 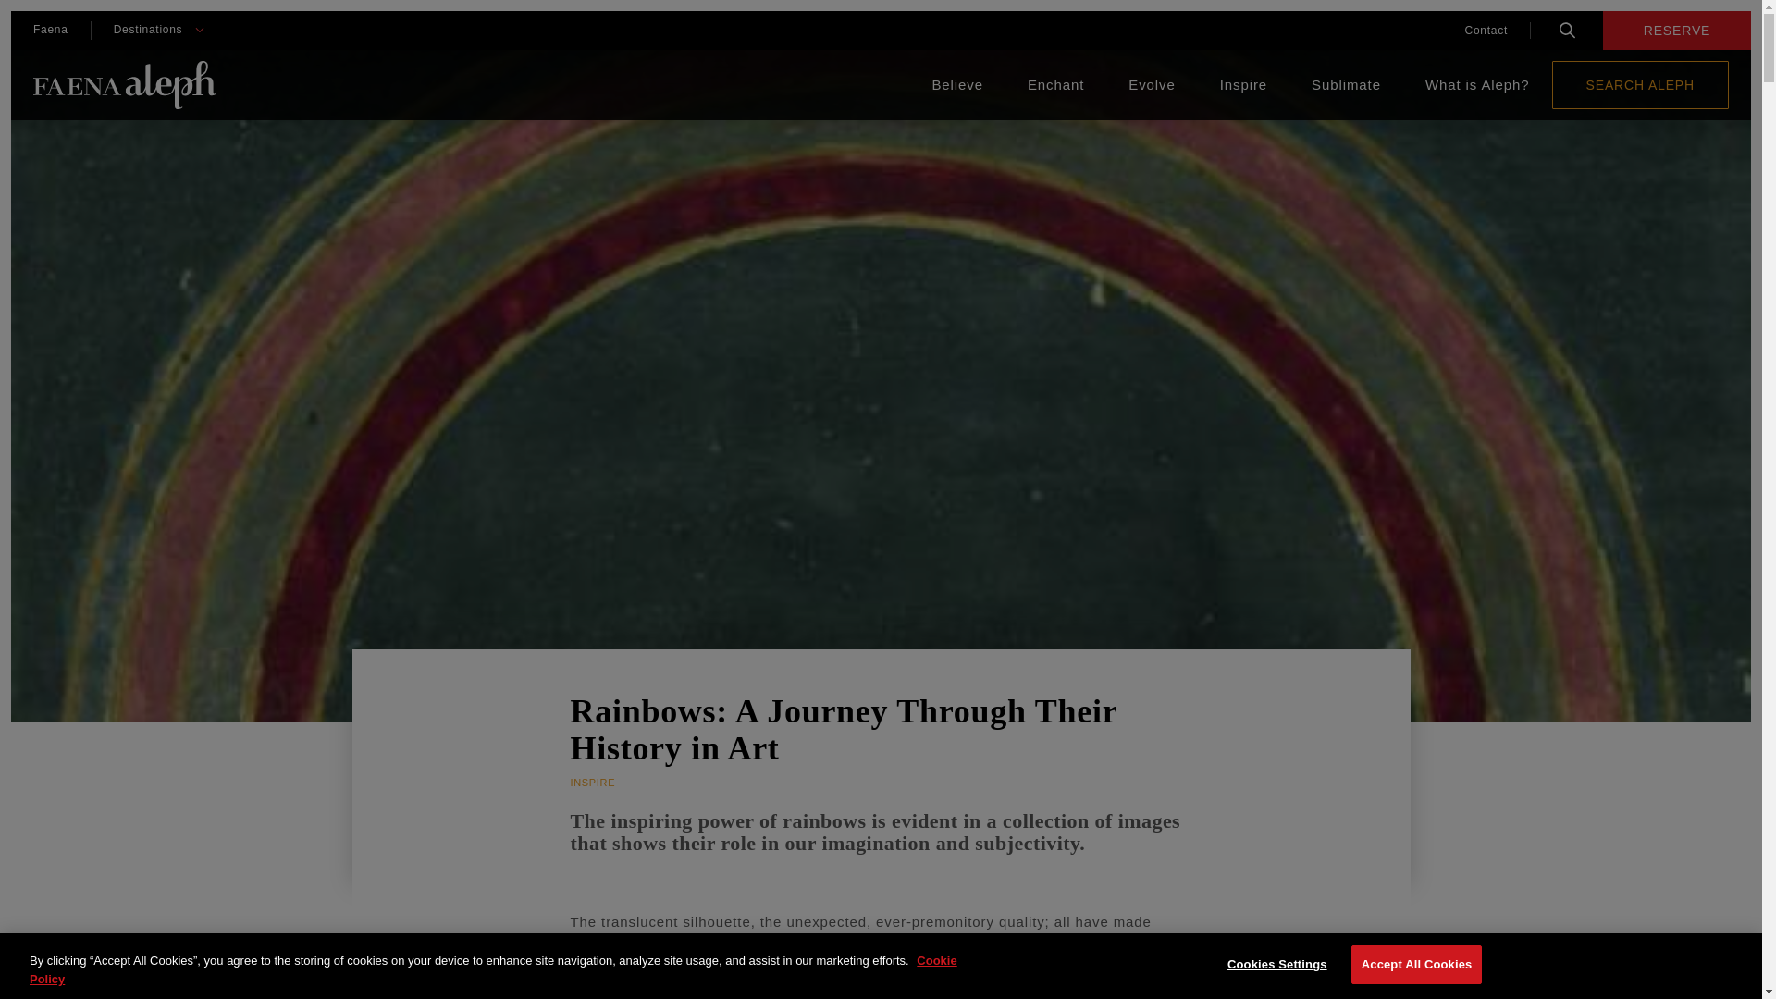 What do you see at coordinates (1151, 85) in the screenshot?
I see `Evolve` at bounding box center [1151, 85].